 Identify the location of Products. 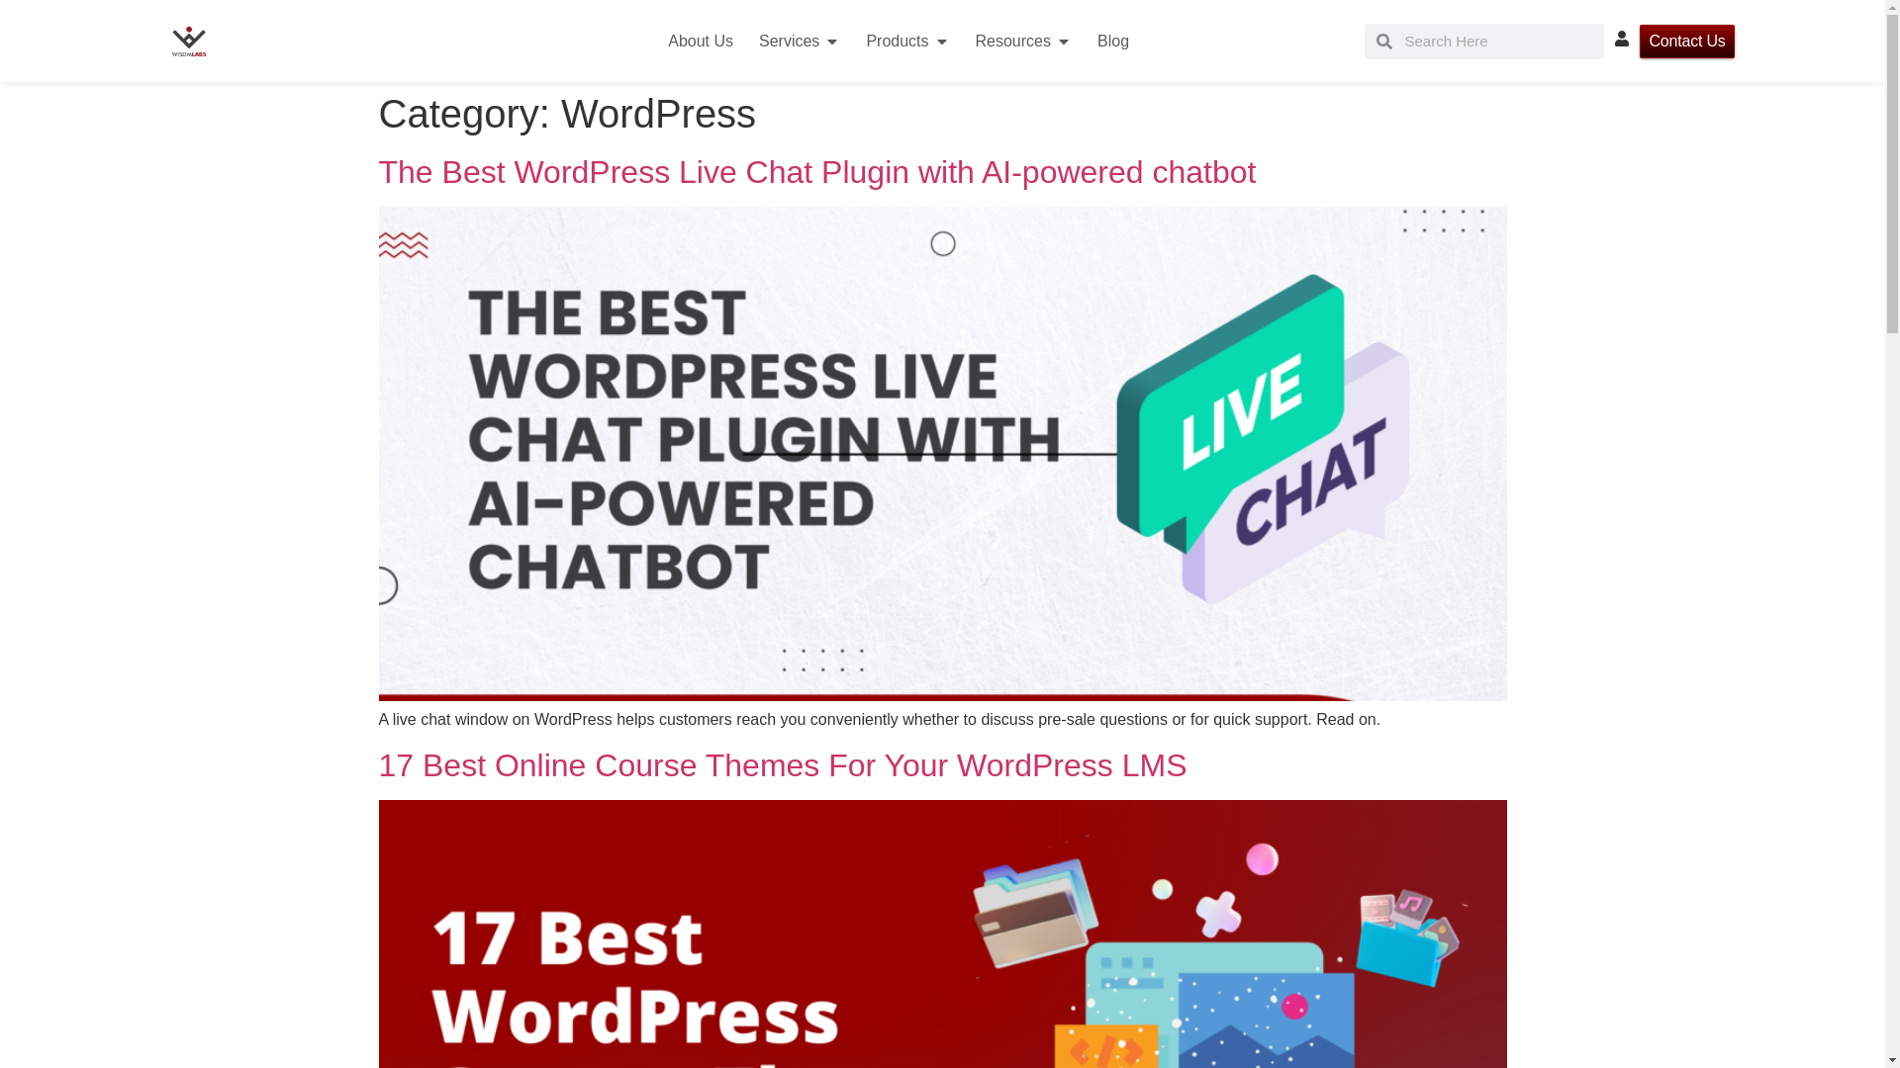
(897, 42).